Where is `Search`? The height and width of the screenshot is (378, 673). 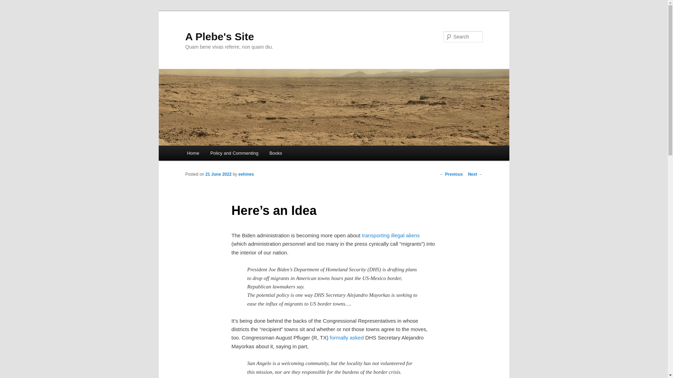 Search is located at coordinates (11, 4).